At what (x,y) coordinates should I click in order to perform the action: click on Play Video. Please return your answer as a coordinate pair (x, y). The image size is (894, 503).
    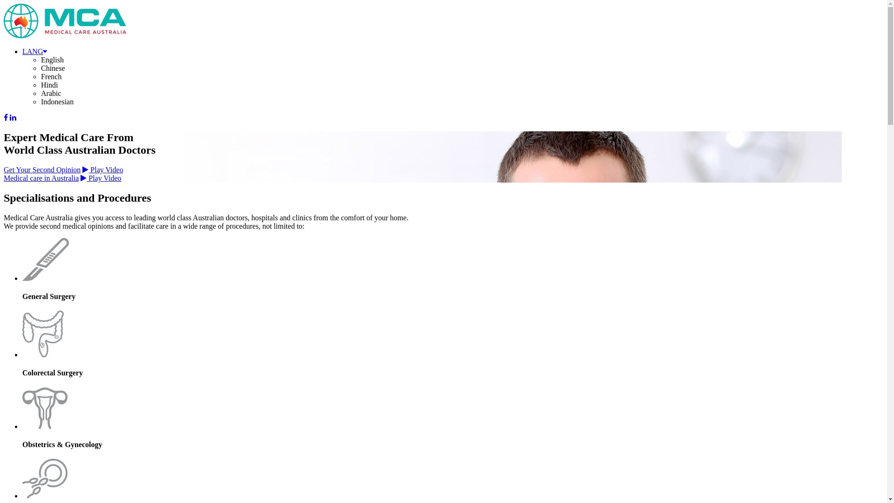
    Looking at the image, I should click on (102, 170).